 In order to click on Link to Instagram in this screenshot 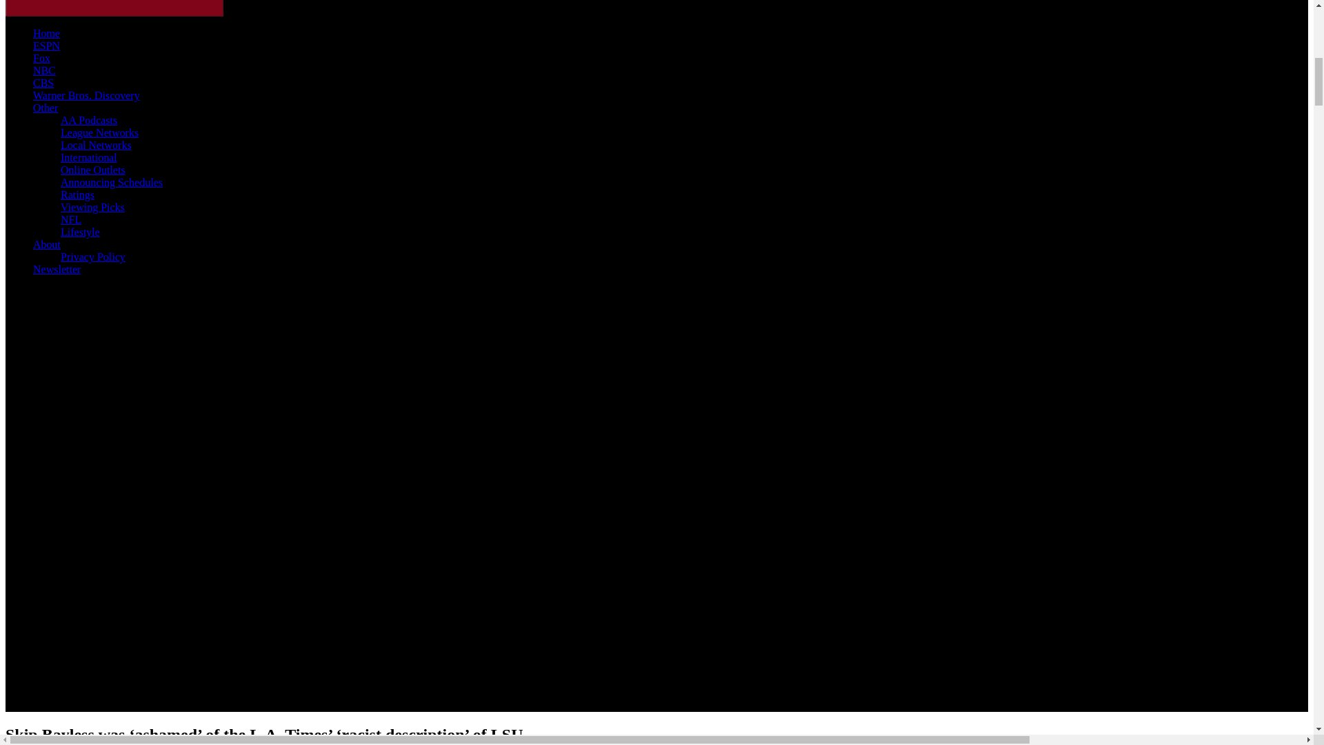, I will do `click(137, 550)`.